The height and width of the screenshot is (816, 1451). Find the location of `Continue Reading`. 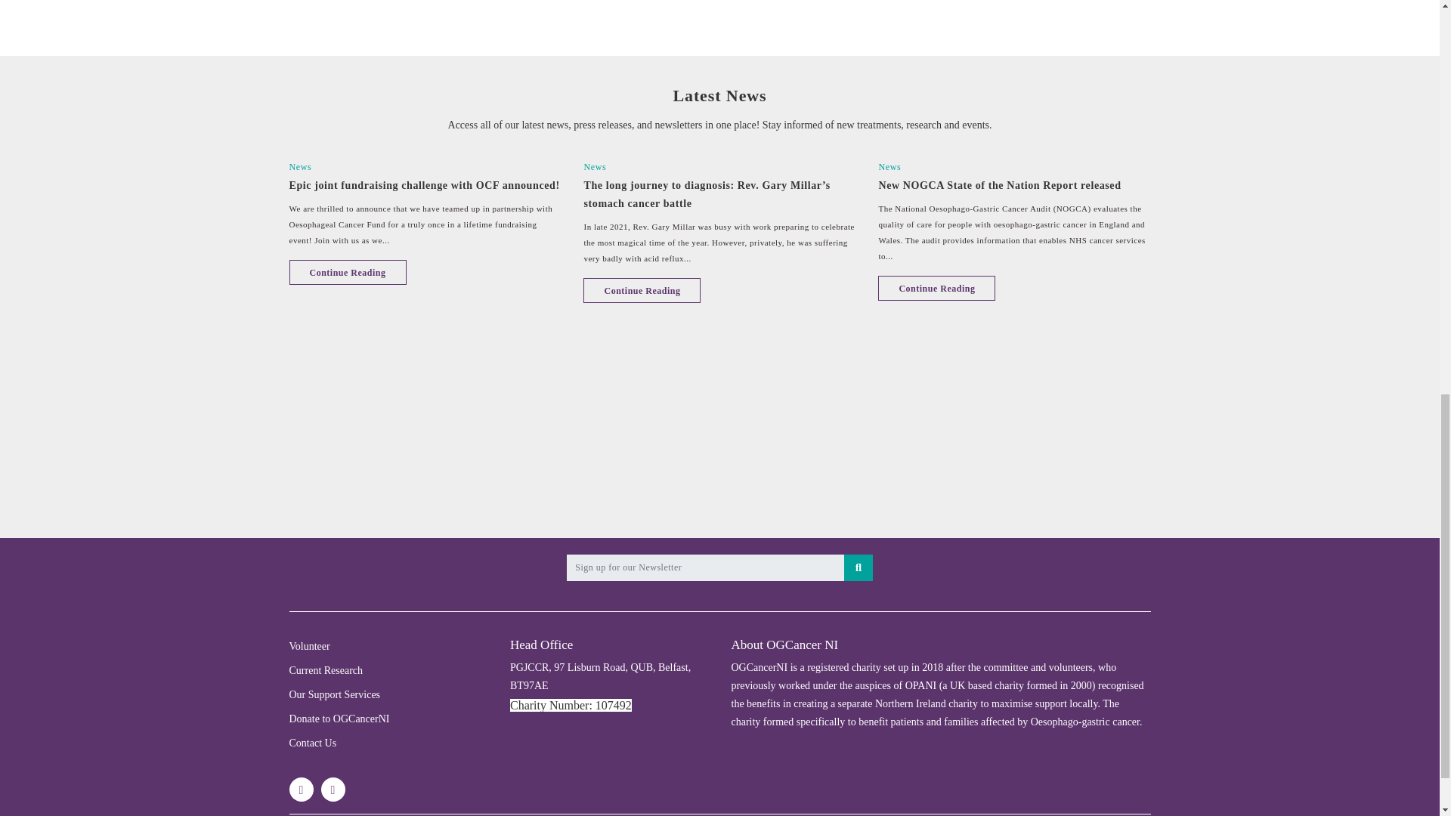

Continue Reading is located at coordinates (642, 290).